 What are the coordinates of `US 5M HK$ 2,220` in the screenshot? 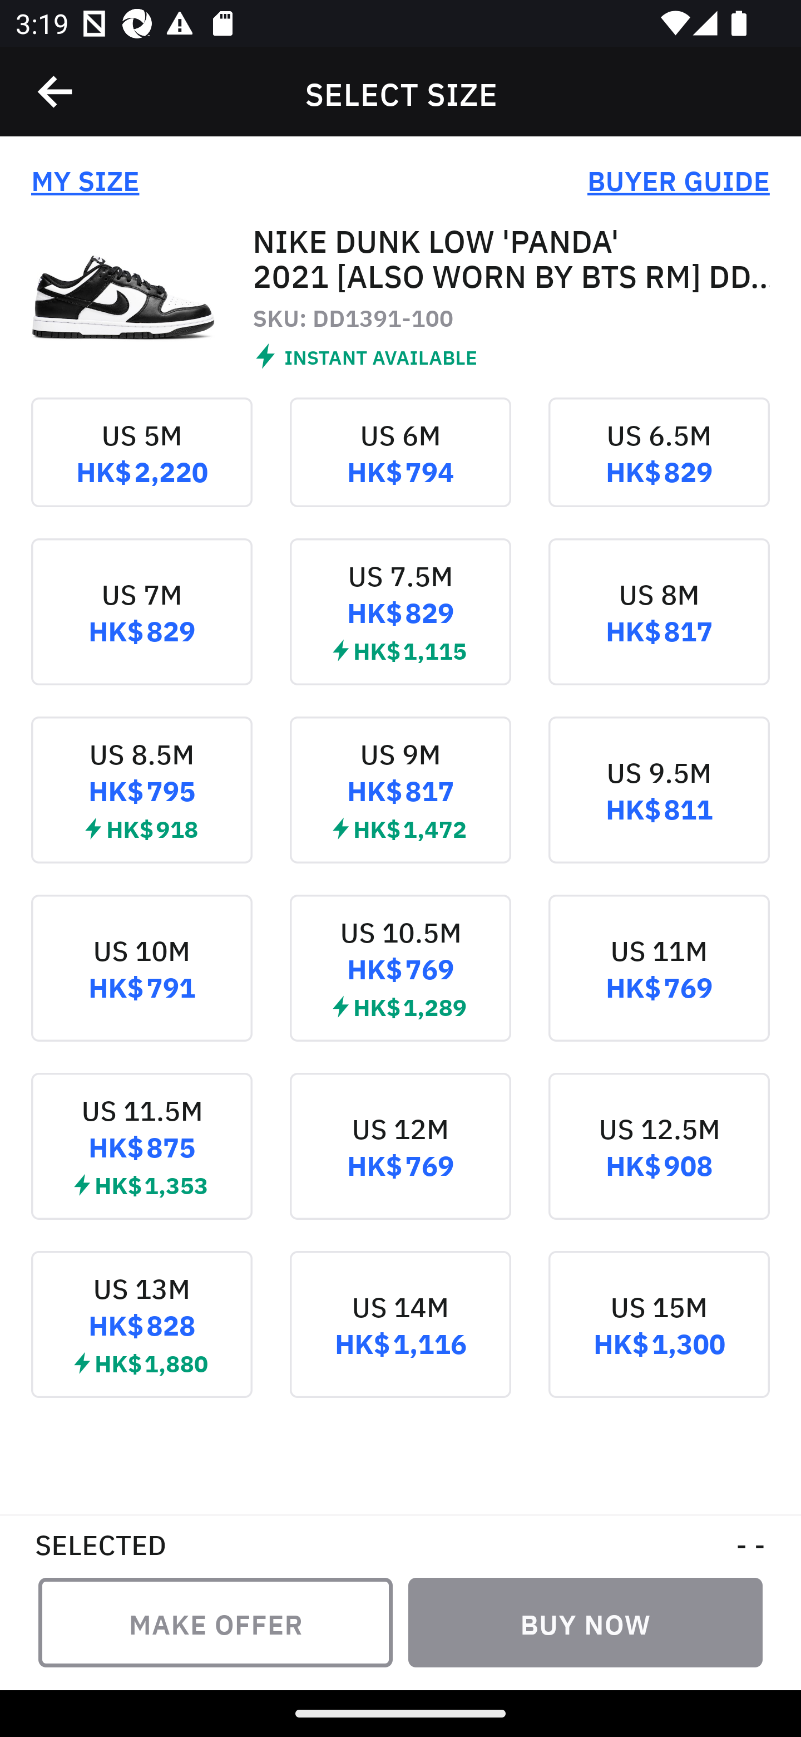 It's located at (141, 468).